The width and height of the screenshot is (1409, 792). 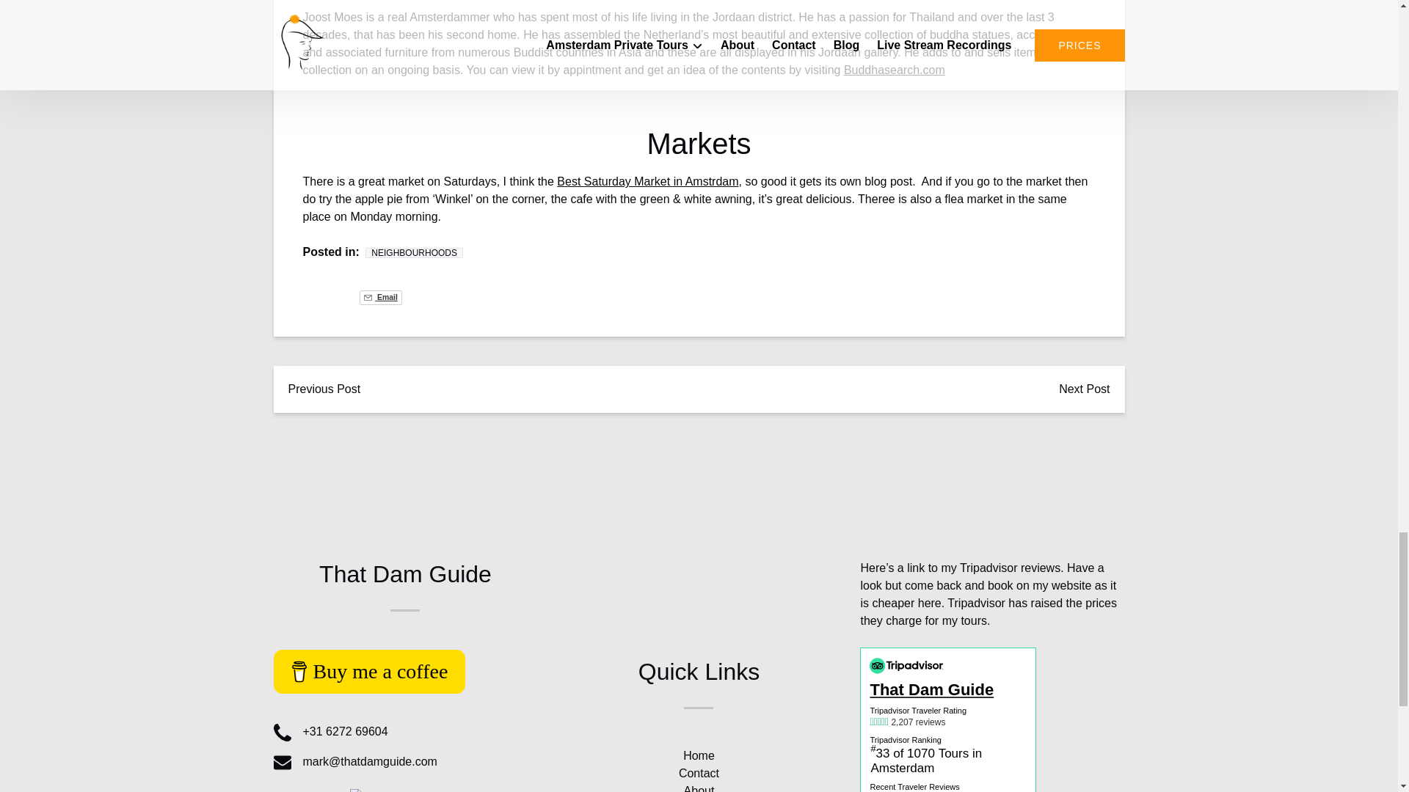 What do you see at coordinates (895, 70) in the screenshot?
I see `Buddhasearch.com` at bounding box center [895, 70].